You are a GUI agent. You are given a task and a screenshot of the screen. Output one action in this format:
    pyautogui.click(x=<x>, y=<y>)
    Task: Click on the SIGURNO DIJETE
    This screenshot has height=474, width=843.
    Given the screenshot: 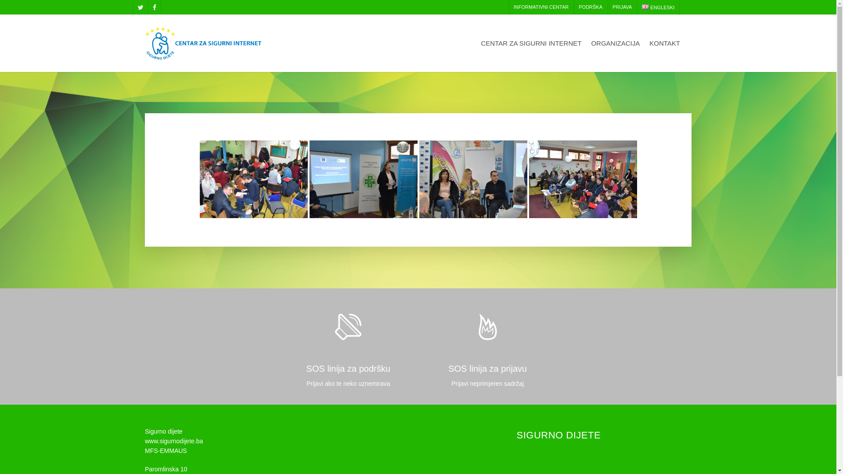 What is the action you would take?
    pyautogui.click(x=559, y=435)
    